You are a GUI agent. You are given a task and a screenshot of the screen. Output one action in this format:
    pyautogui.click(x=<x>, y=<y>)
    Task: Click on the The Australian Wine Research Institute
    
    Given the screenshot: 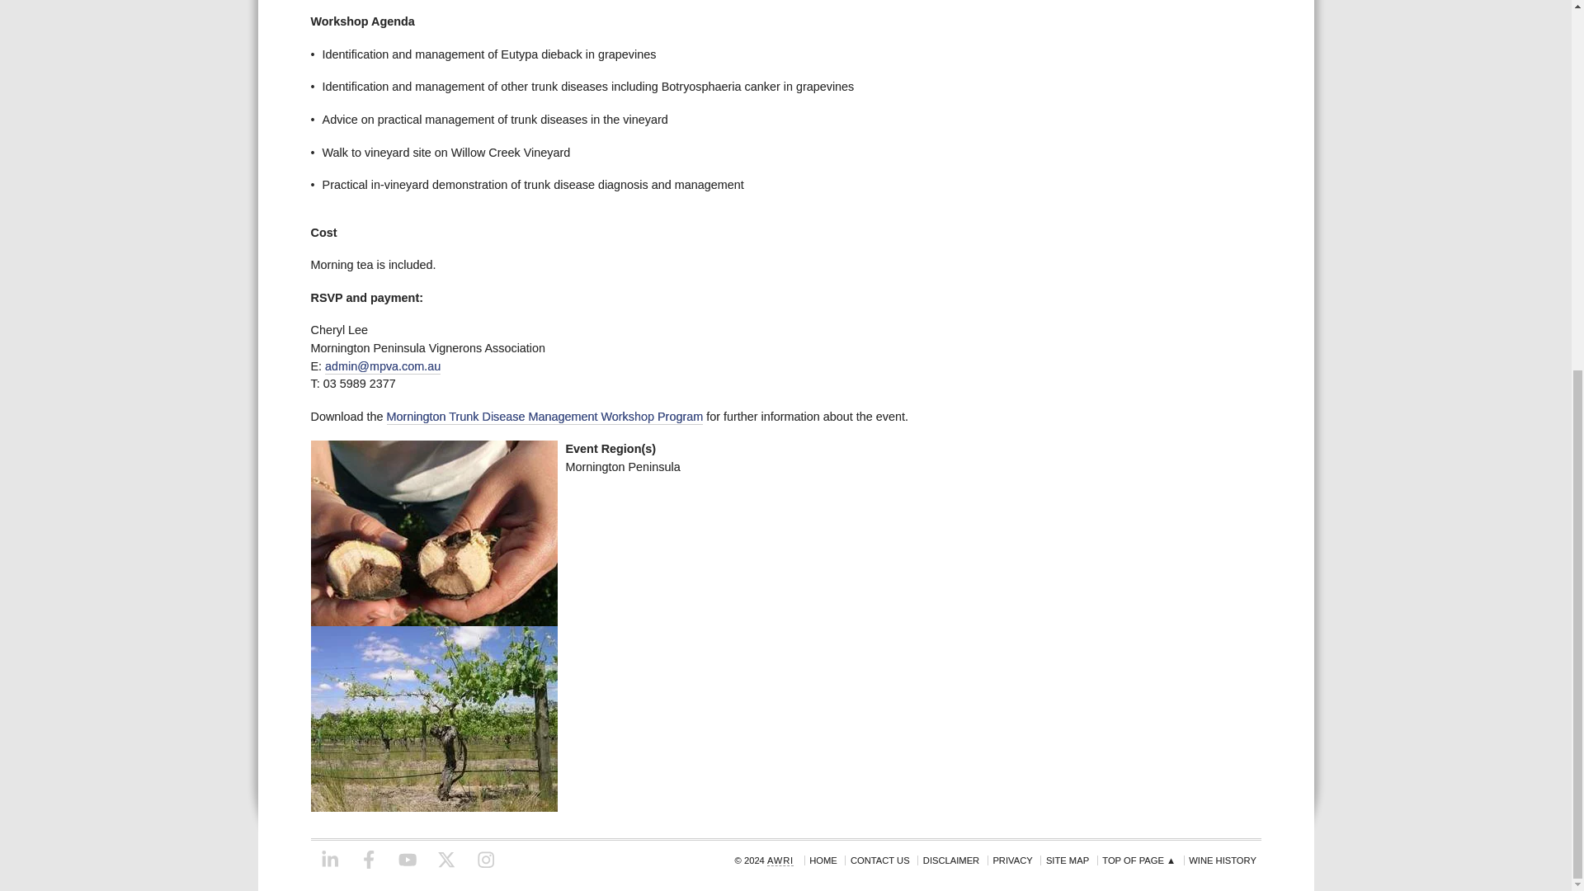 What is the action you would take?
    pyautogui.click(x=780, y=860)
    